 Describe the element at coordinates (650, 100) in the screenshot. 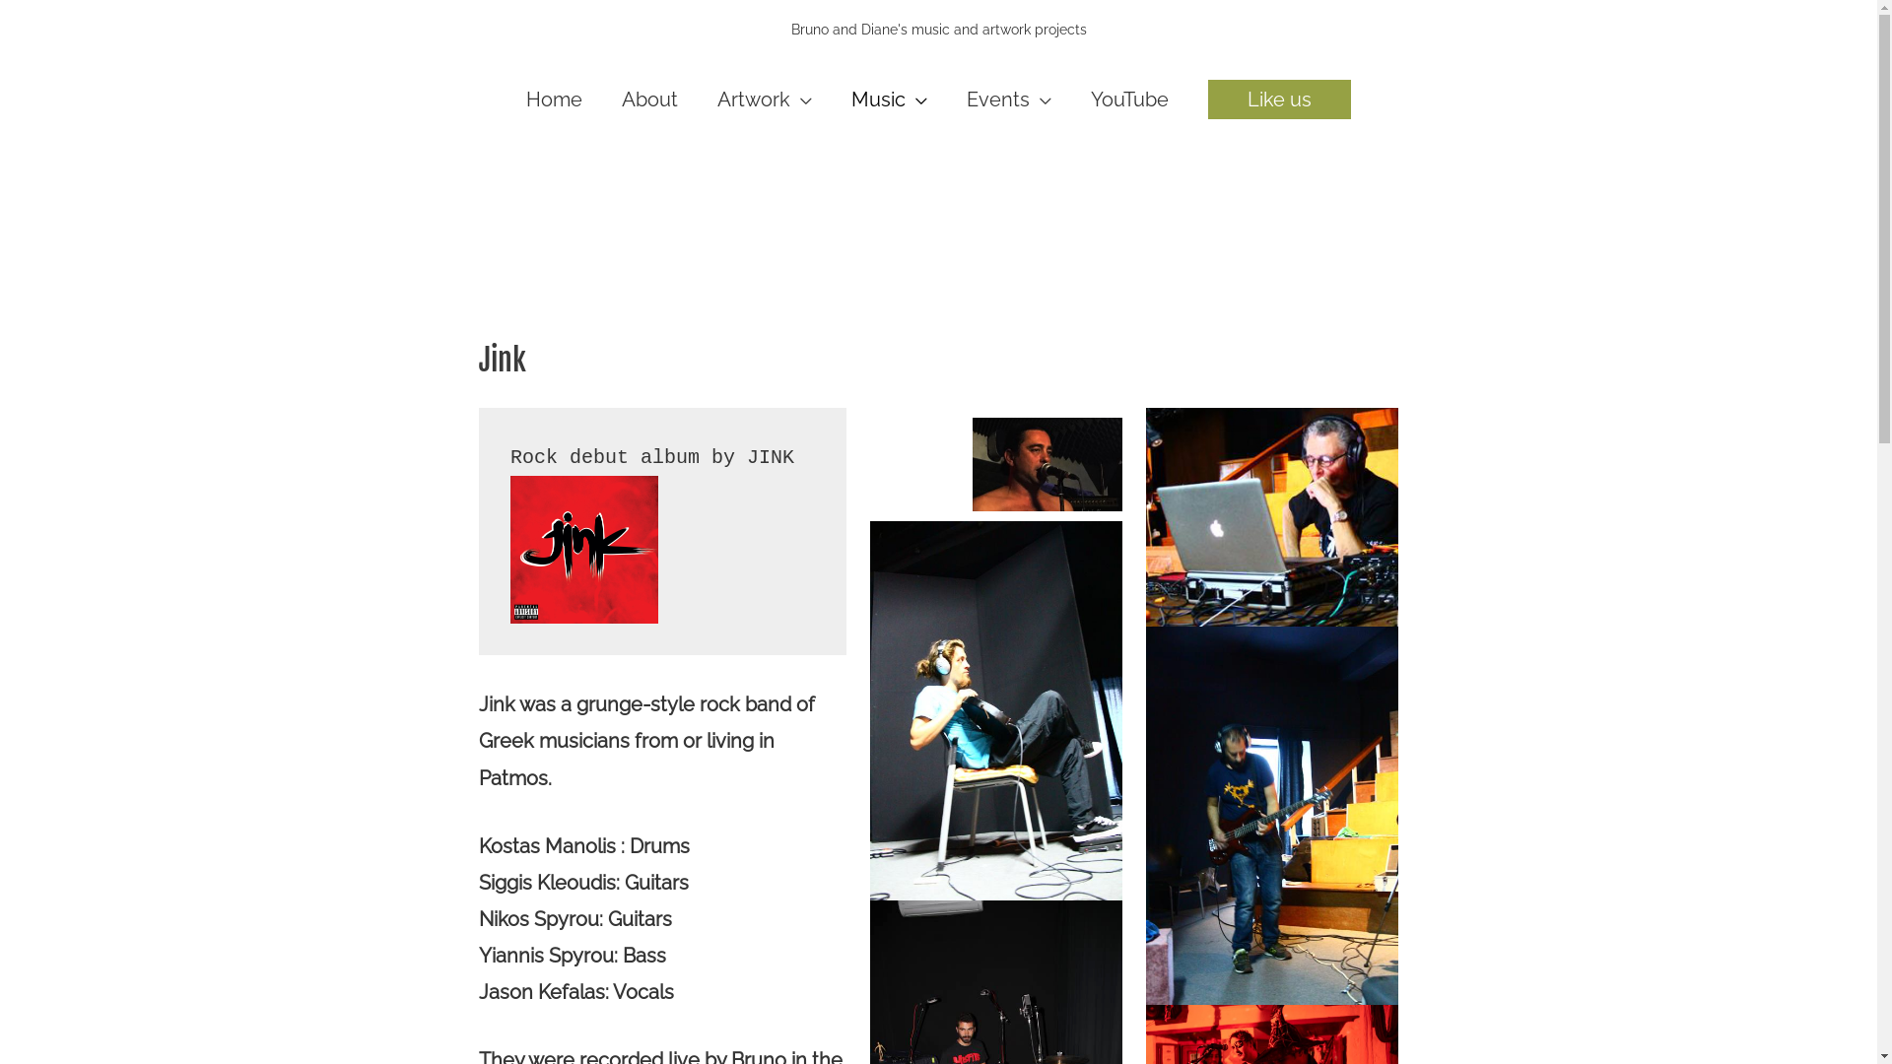

I see `About` at that location.